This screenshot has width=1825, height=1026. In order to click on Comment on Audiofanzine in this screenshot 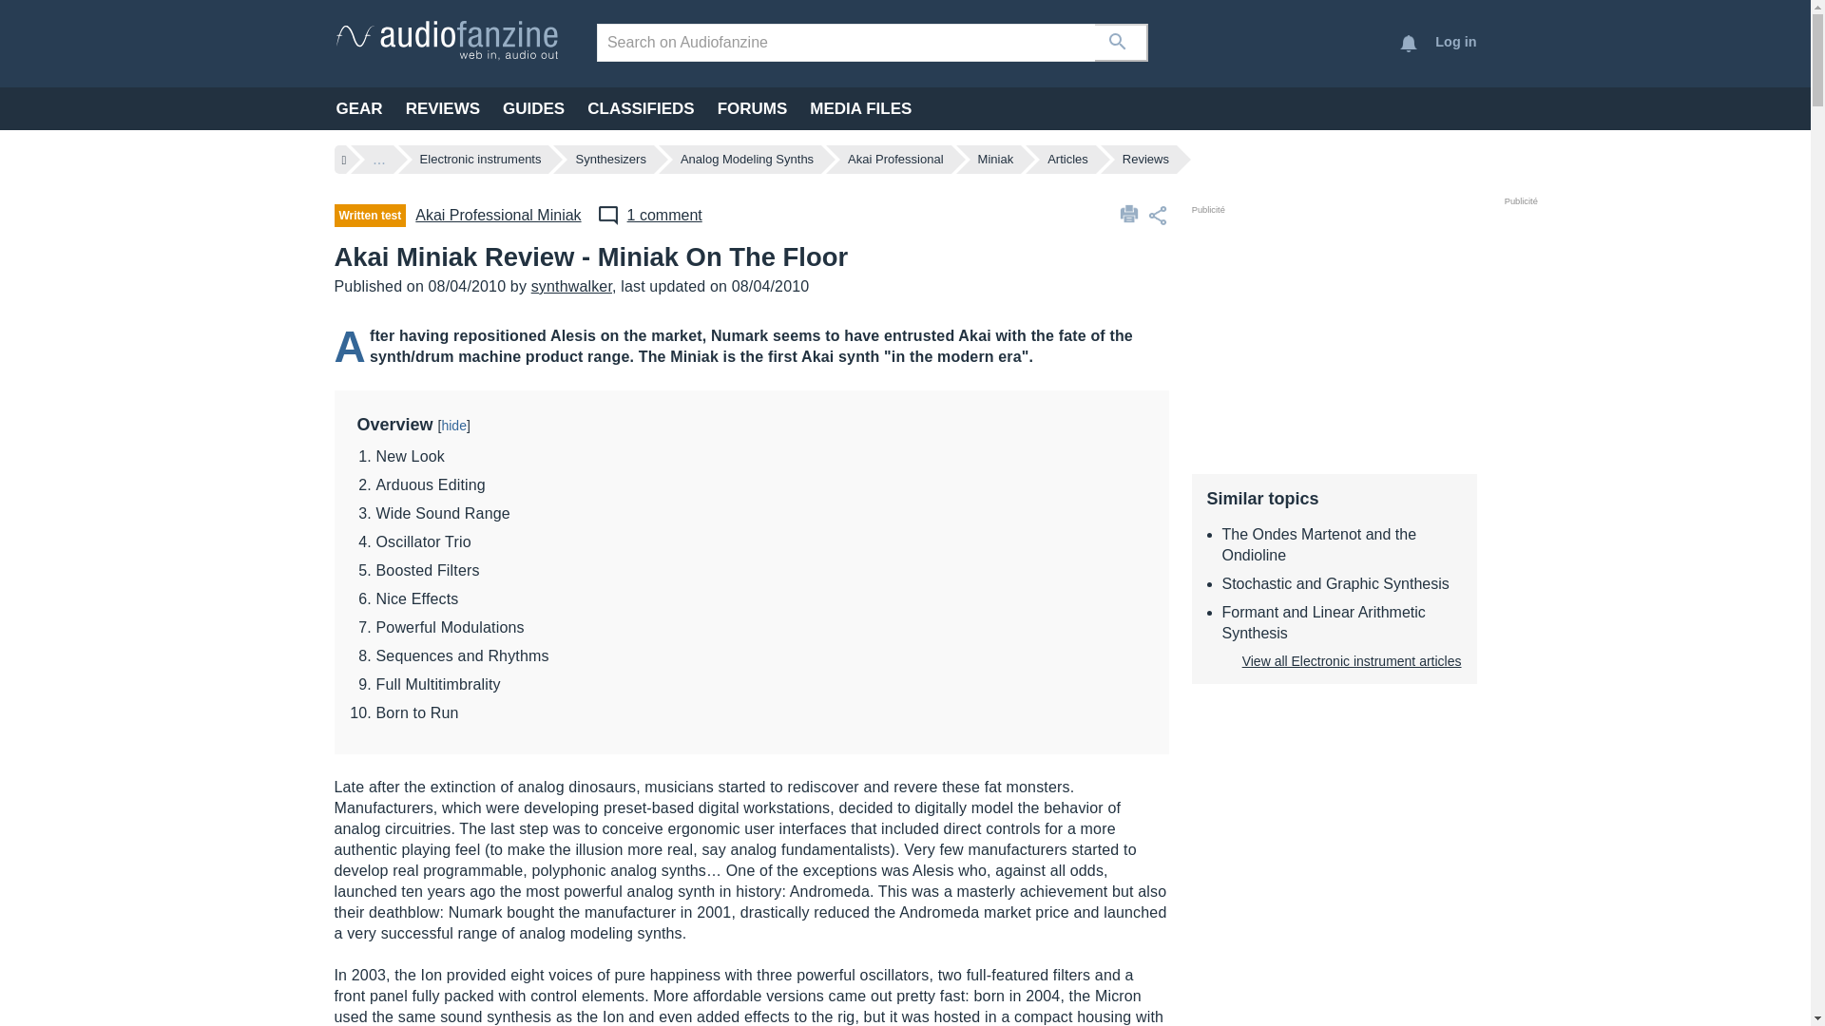, I will do `click(649, 215)`.